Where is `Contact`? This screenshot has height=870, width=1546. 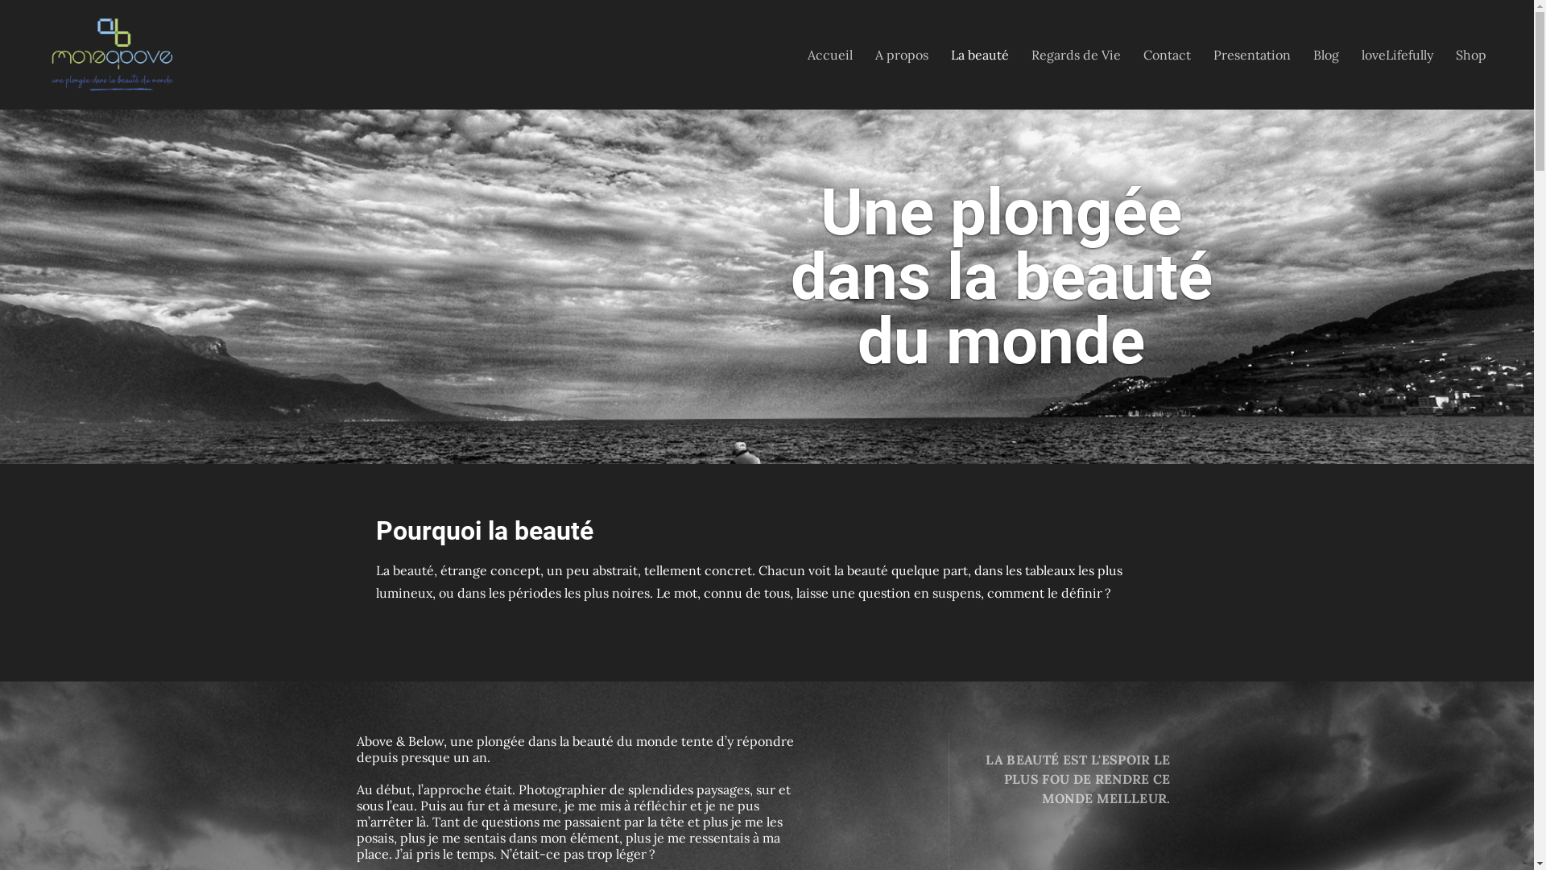 Contact is located at coordinates (1168, 55).